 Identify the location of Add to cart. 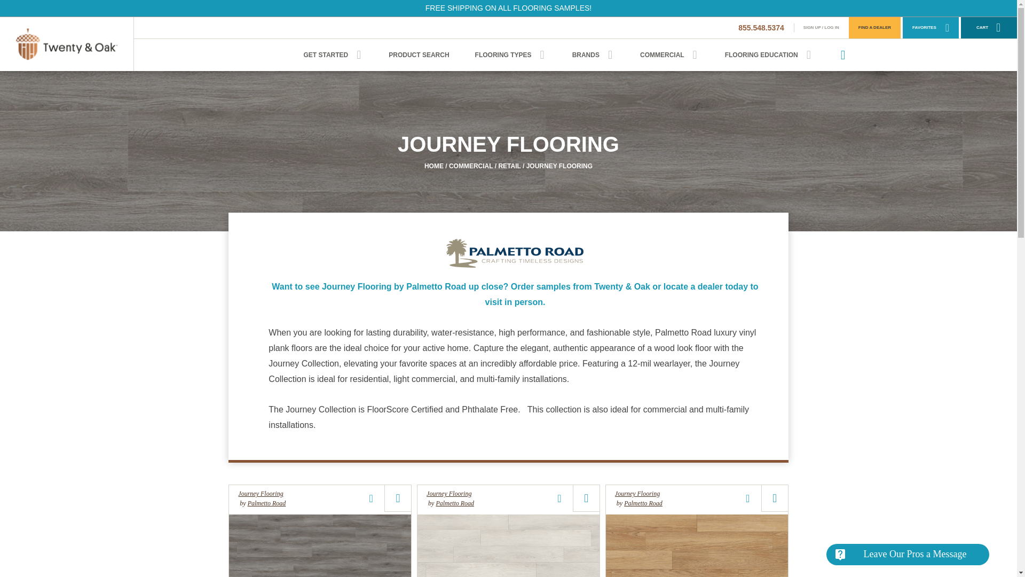
(398, 498).